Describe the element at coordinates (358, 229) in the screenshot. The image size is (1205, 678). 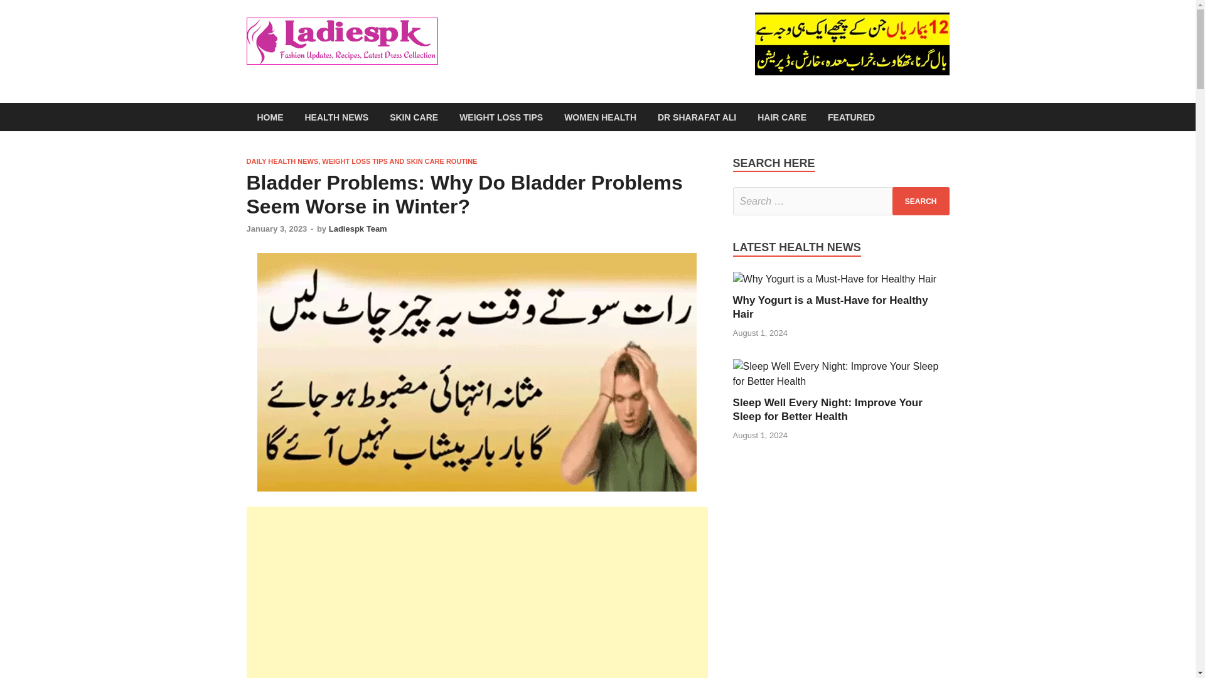
I see `Ladiespk Team` at that location.